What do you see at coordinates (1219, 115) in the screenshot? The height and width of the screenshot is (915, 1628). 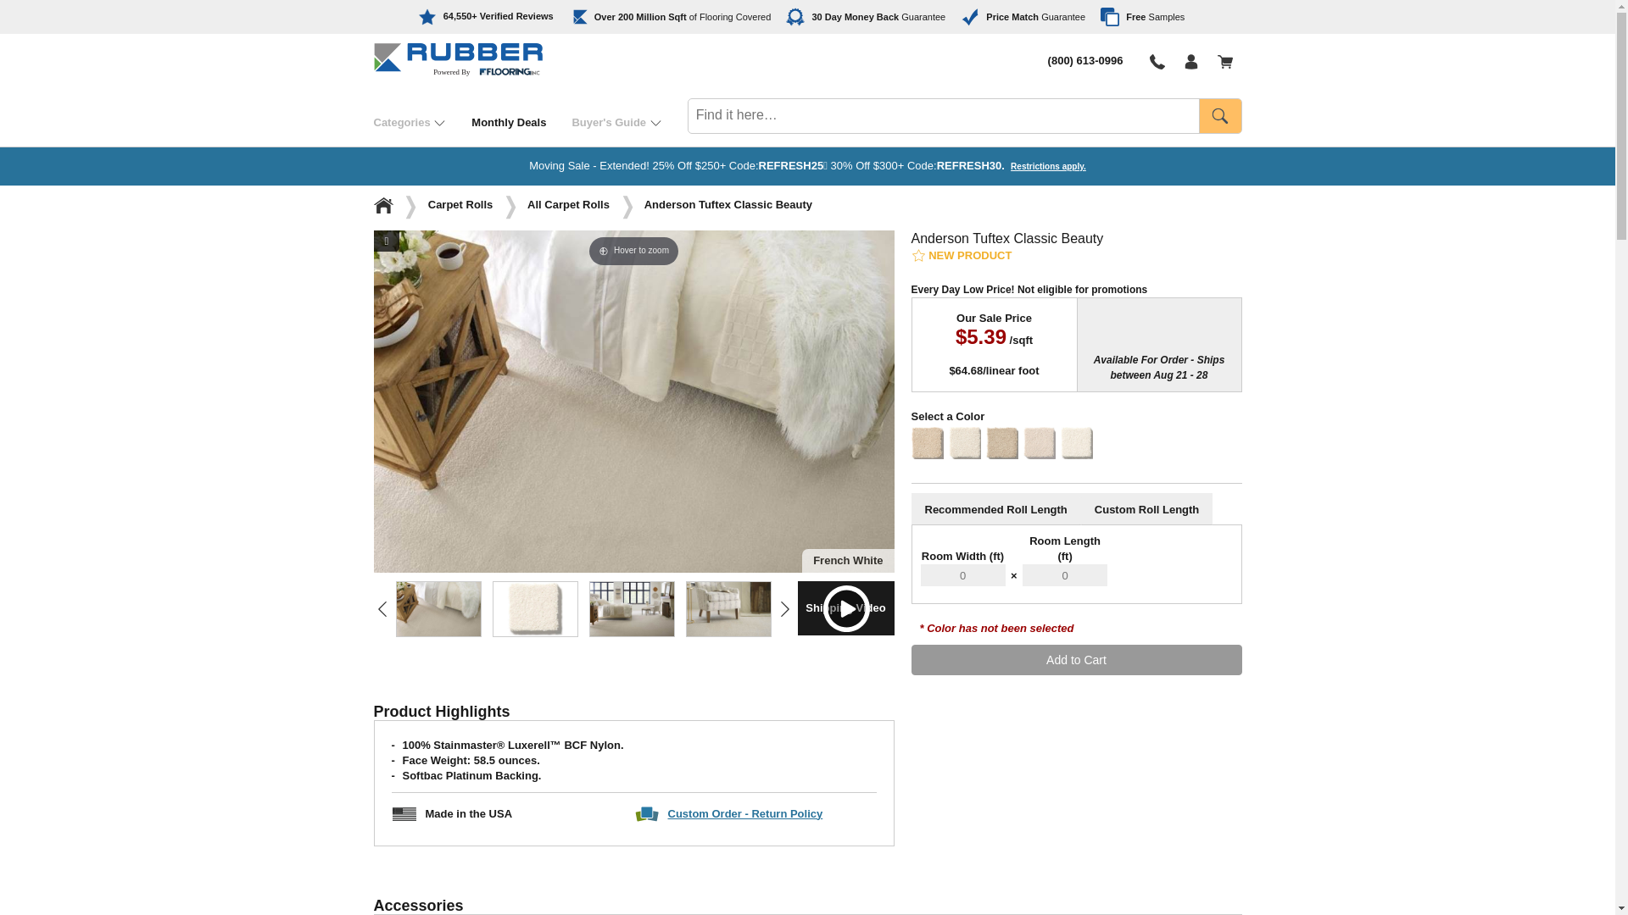 I see `Search` at bounding box center [1219, 115].